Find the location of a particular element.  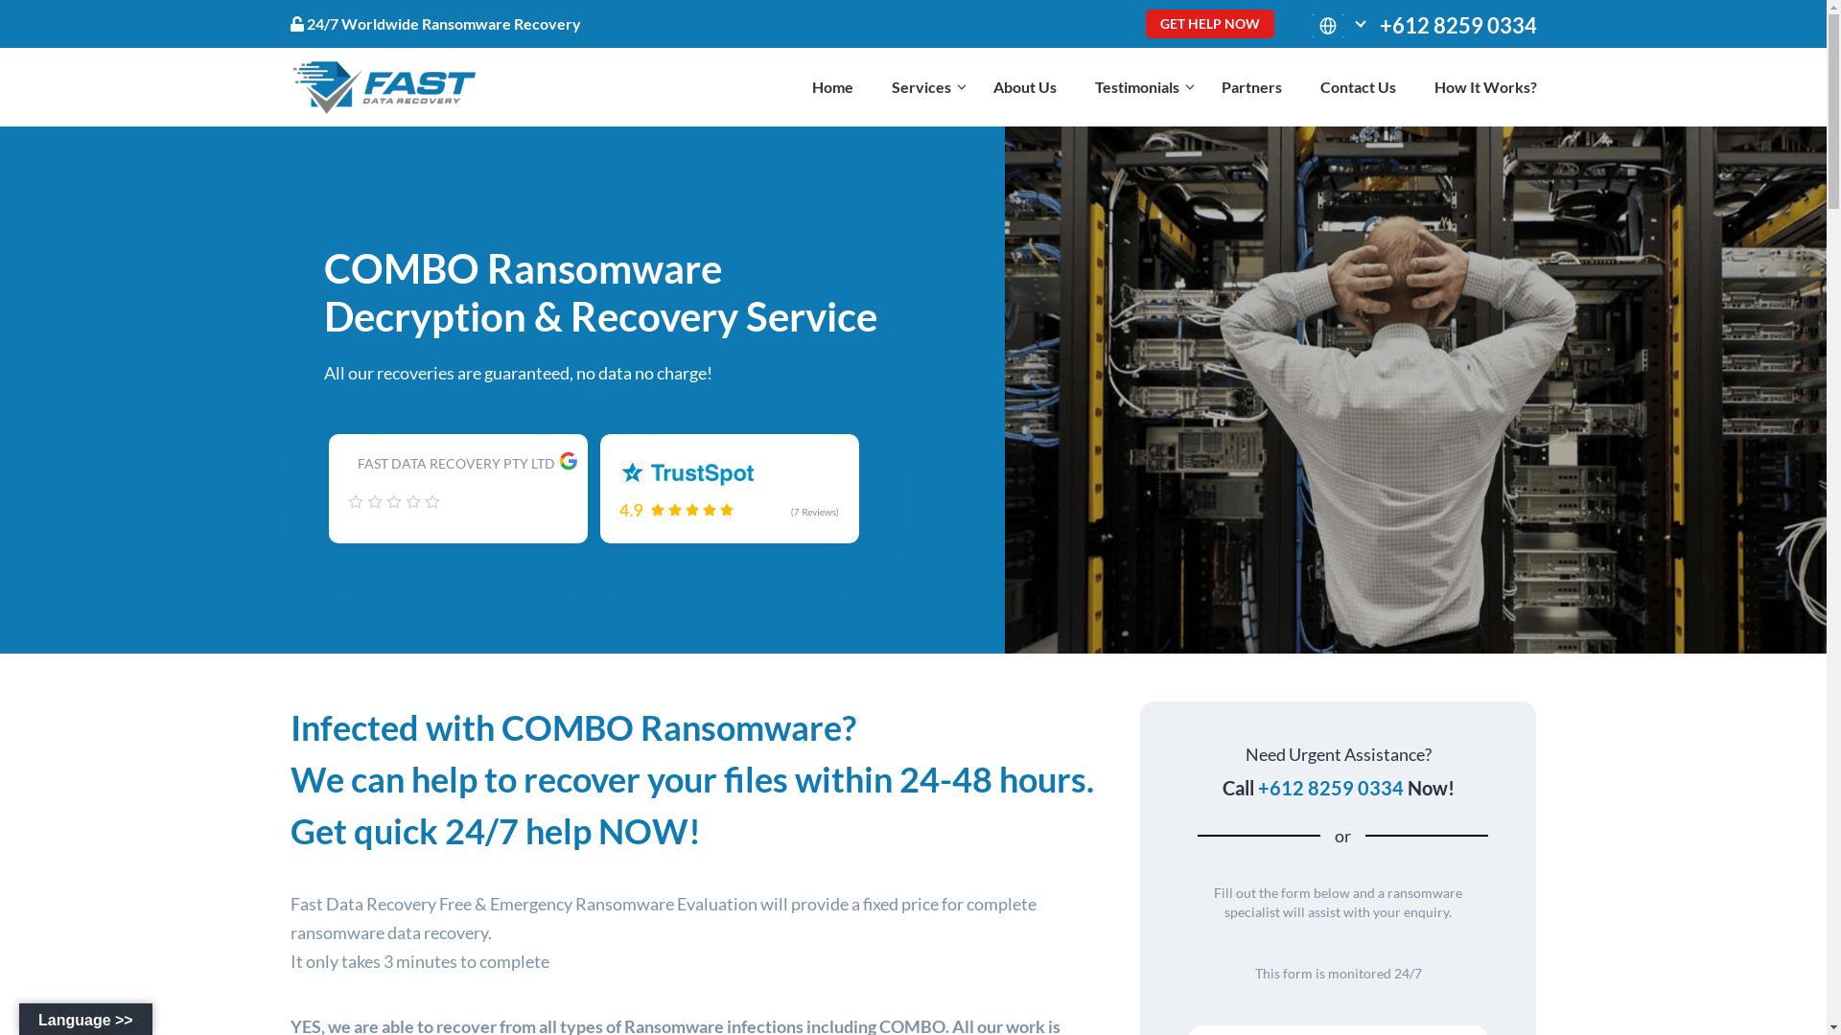

Services is located at coordinates (922, 87).